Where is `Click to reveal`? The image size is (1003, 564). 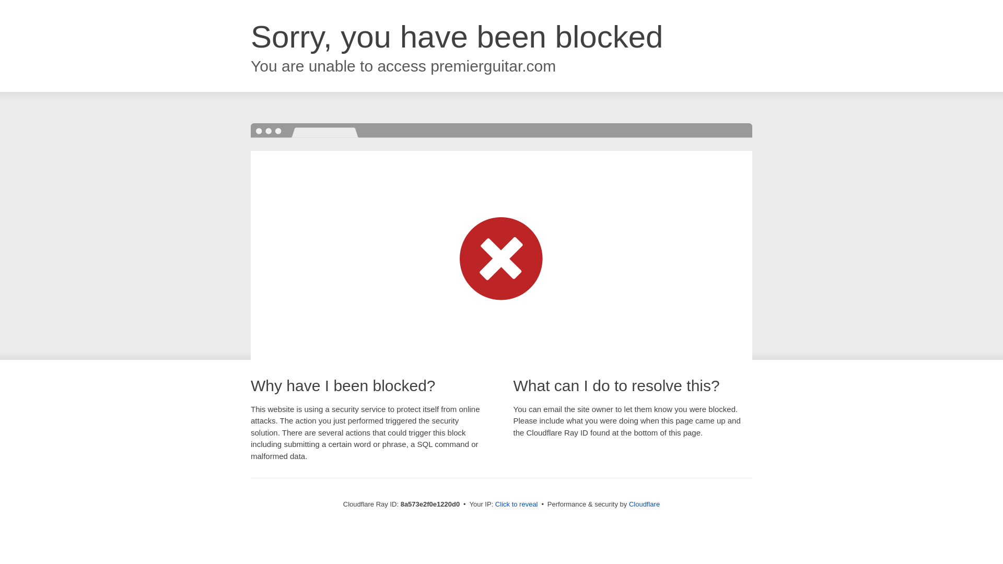 Click to reveal is located at coordinates (516, 504).